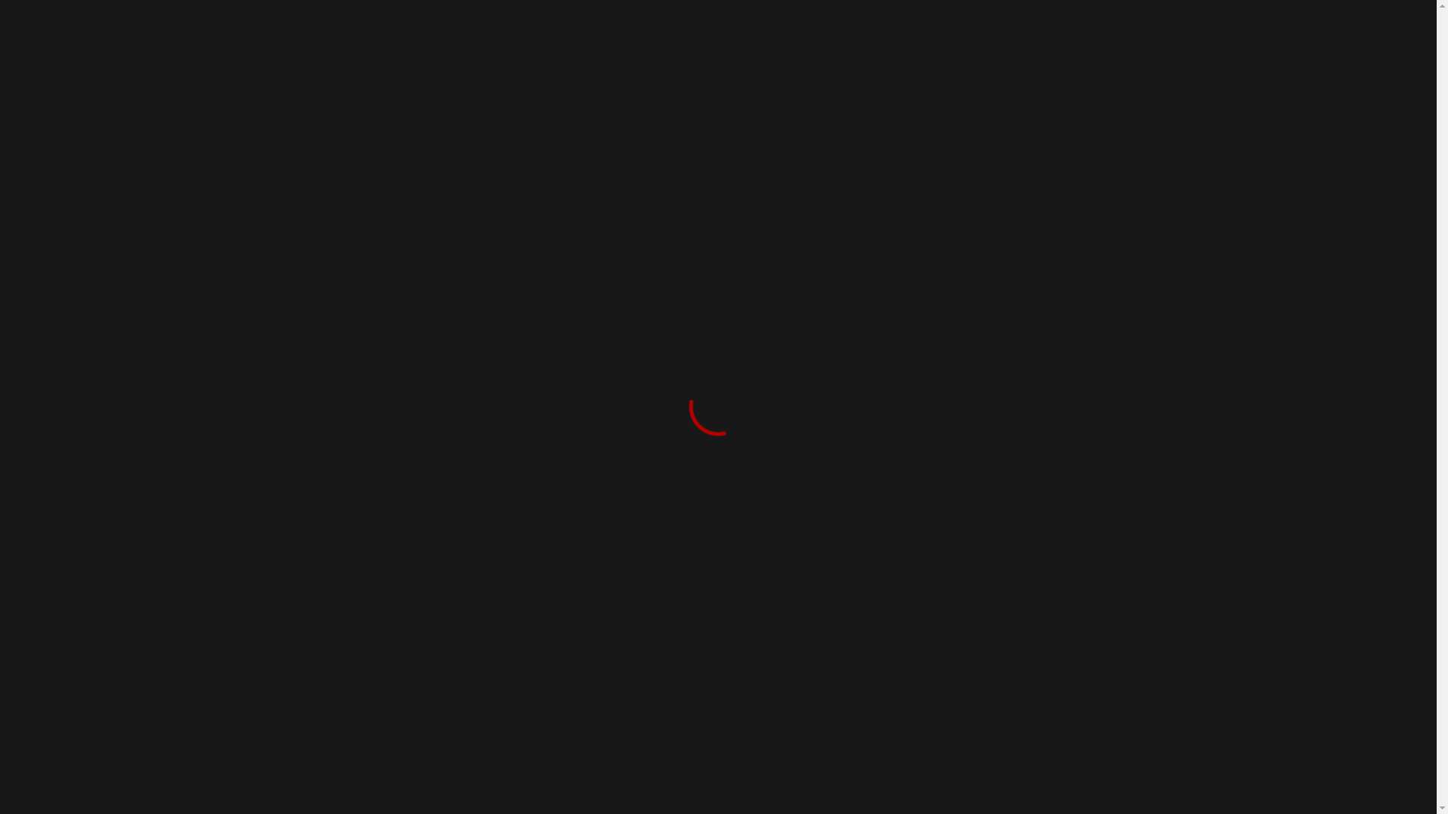  I want to click on NEWS, so click(742, 88).